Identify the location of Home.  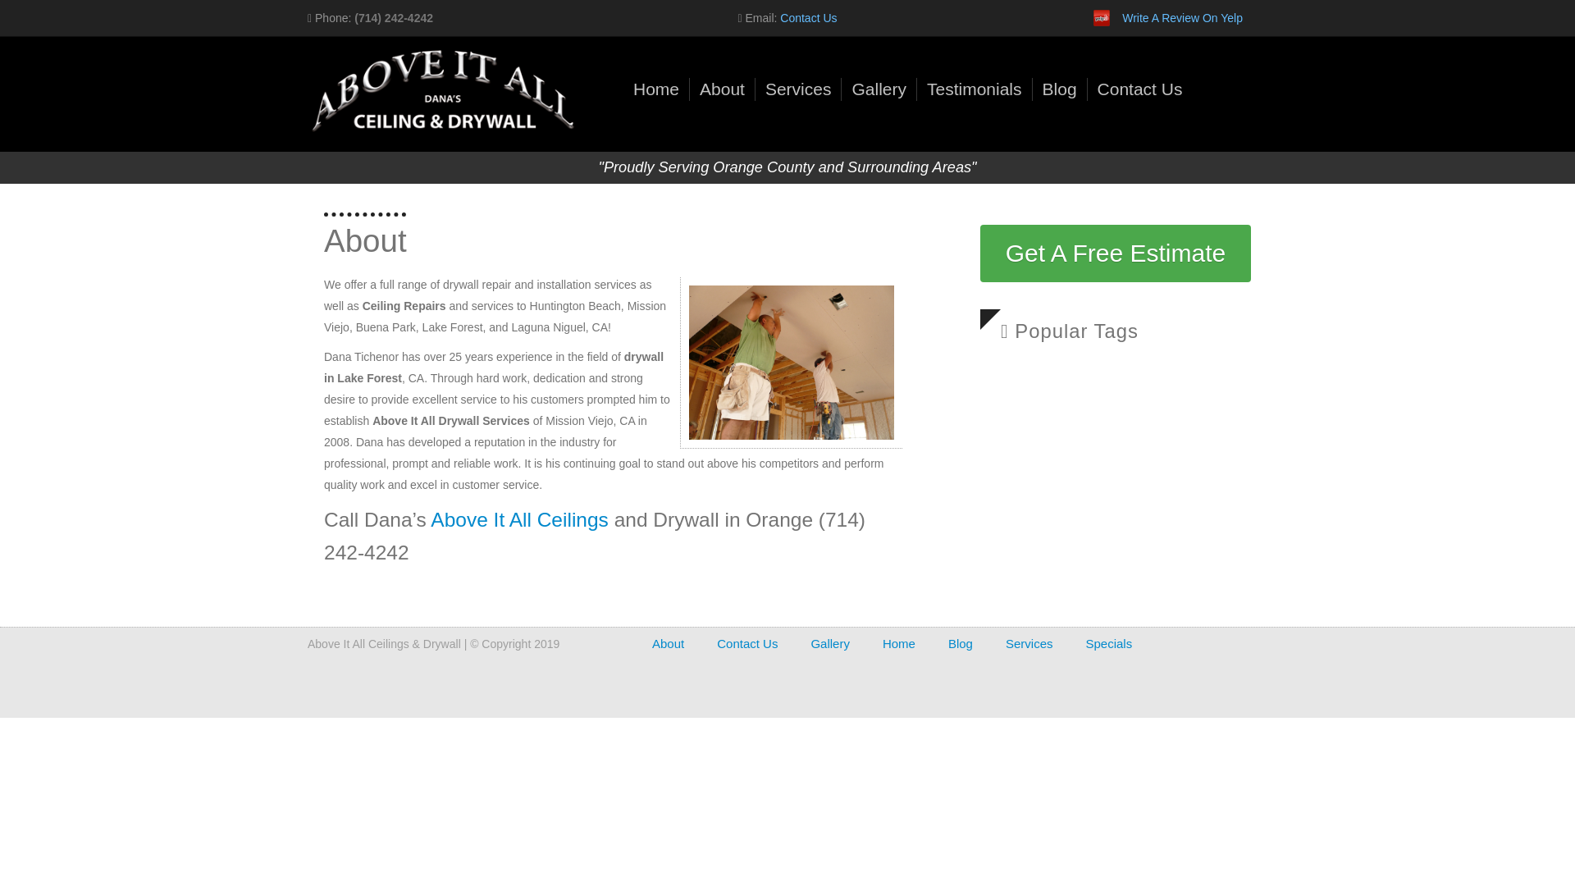
(655, 89).